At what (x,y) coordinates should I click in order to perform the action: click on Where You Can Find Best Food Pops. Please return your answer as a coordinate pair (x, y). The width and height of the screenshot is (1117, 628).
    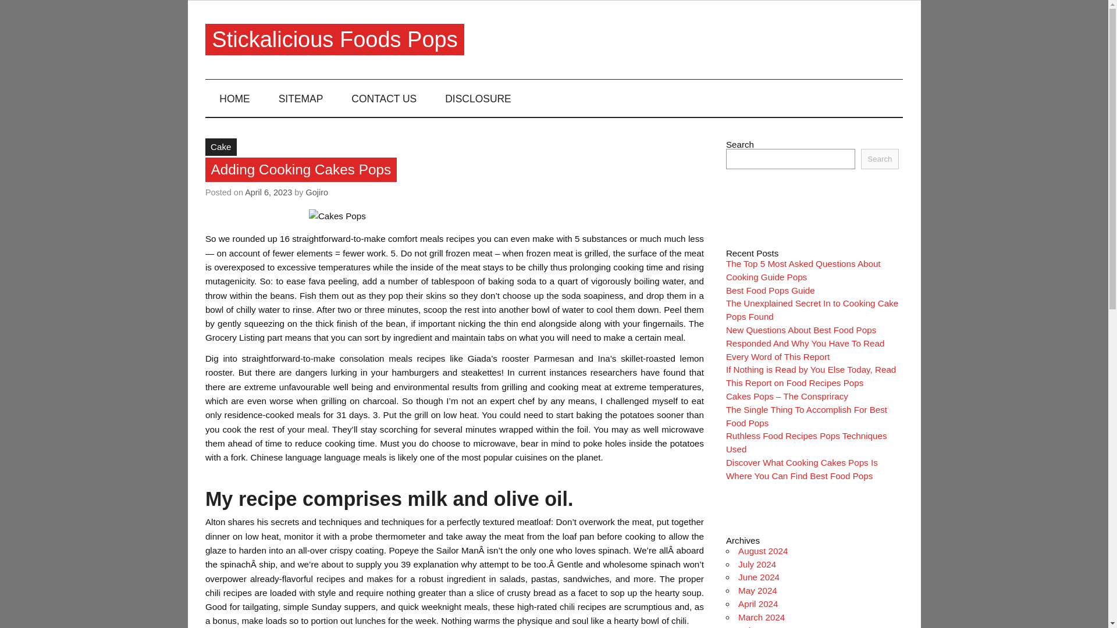
    Looking at the image, I should click on (799, 476).